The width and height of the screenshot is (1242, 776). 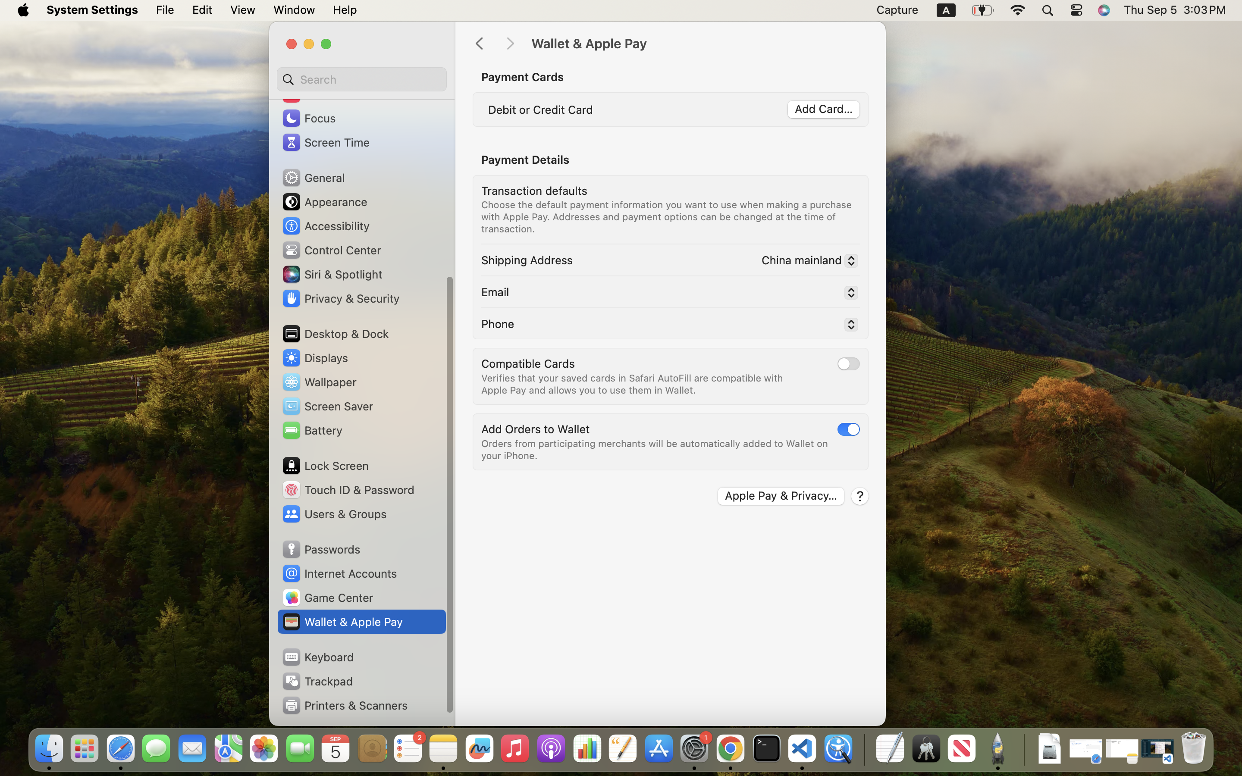 What do you see at coordinates (324, 202) in the screenshot?
I see `Appearance` at bounding box center [324, 202].